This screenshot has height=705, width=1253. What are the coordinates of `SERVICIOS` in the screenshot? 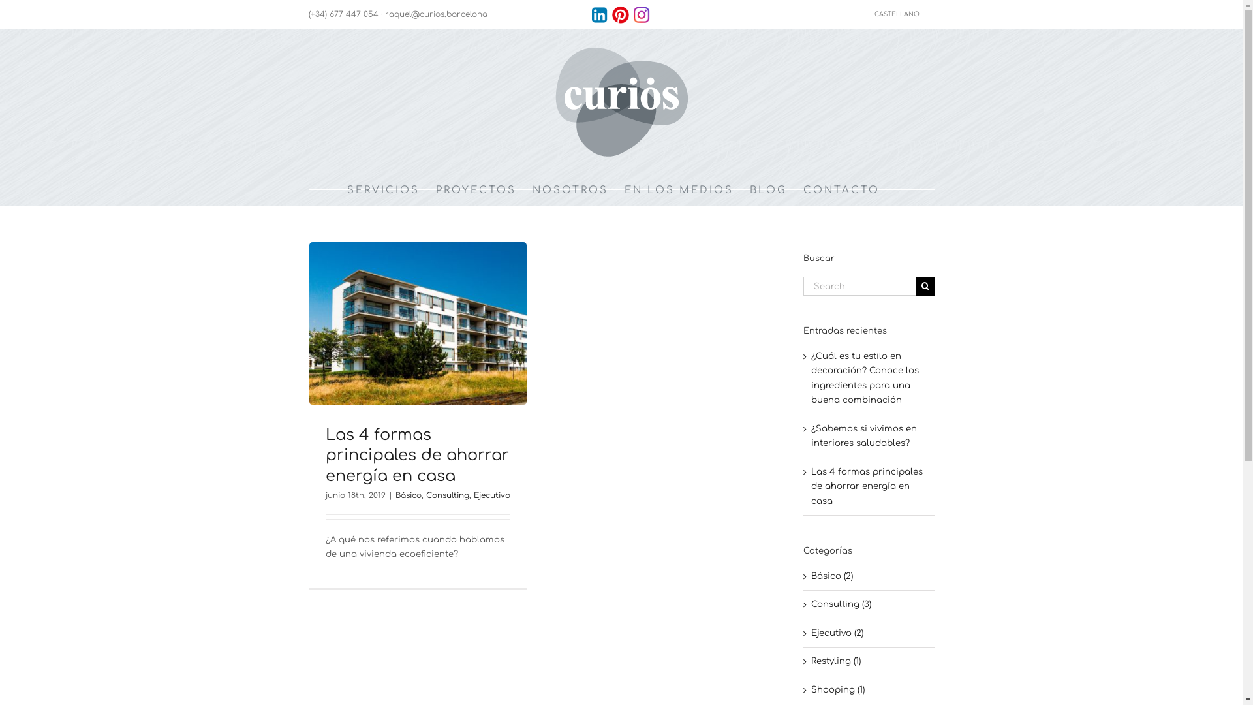 It's located at (384, 191).